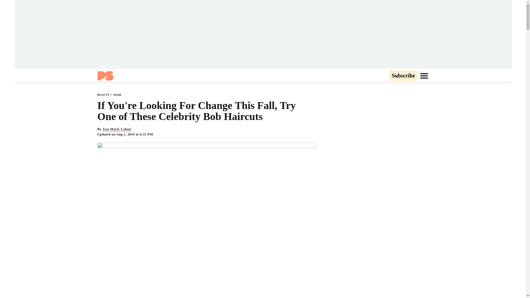 Image resolution: width=530 pixels, height=298 pixels. I want to click on BEAUTY, so click(103, 95).